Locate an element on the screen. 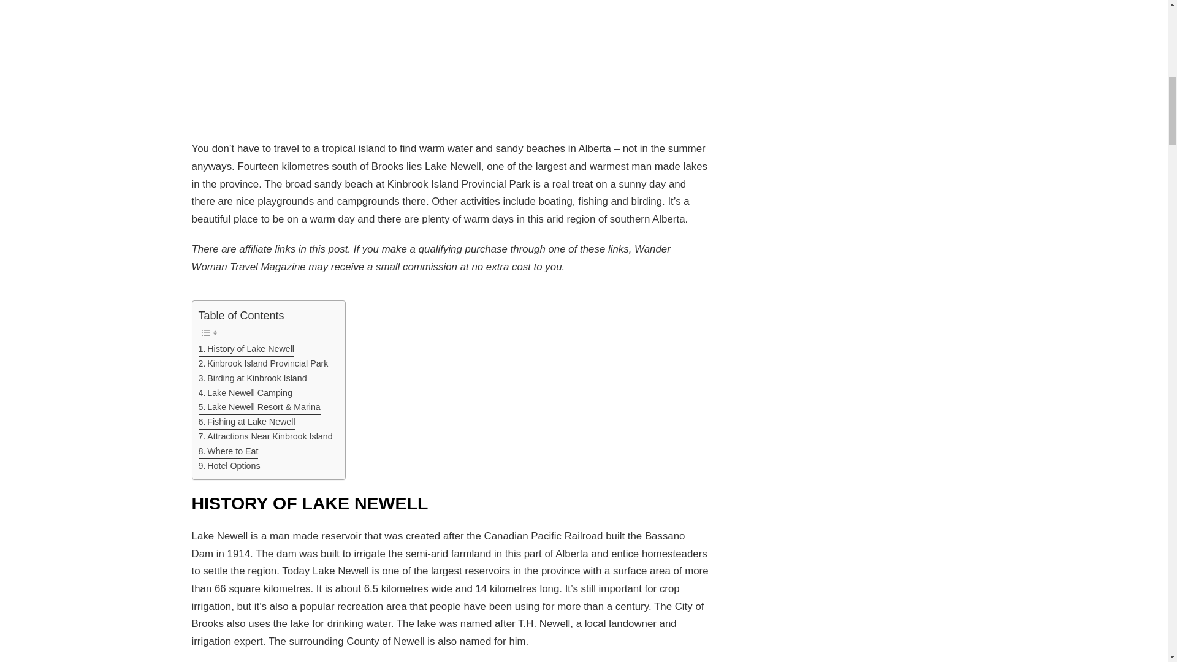 The height and width of the screenshot is (662, 1177). Attractions Near Kinbrook Island is located at coordinates (266, 436).